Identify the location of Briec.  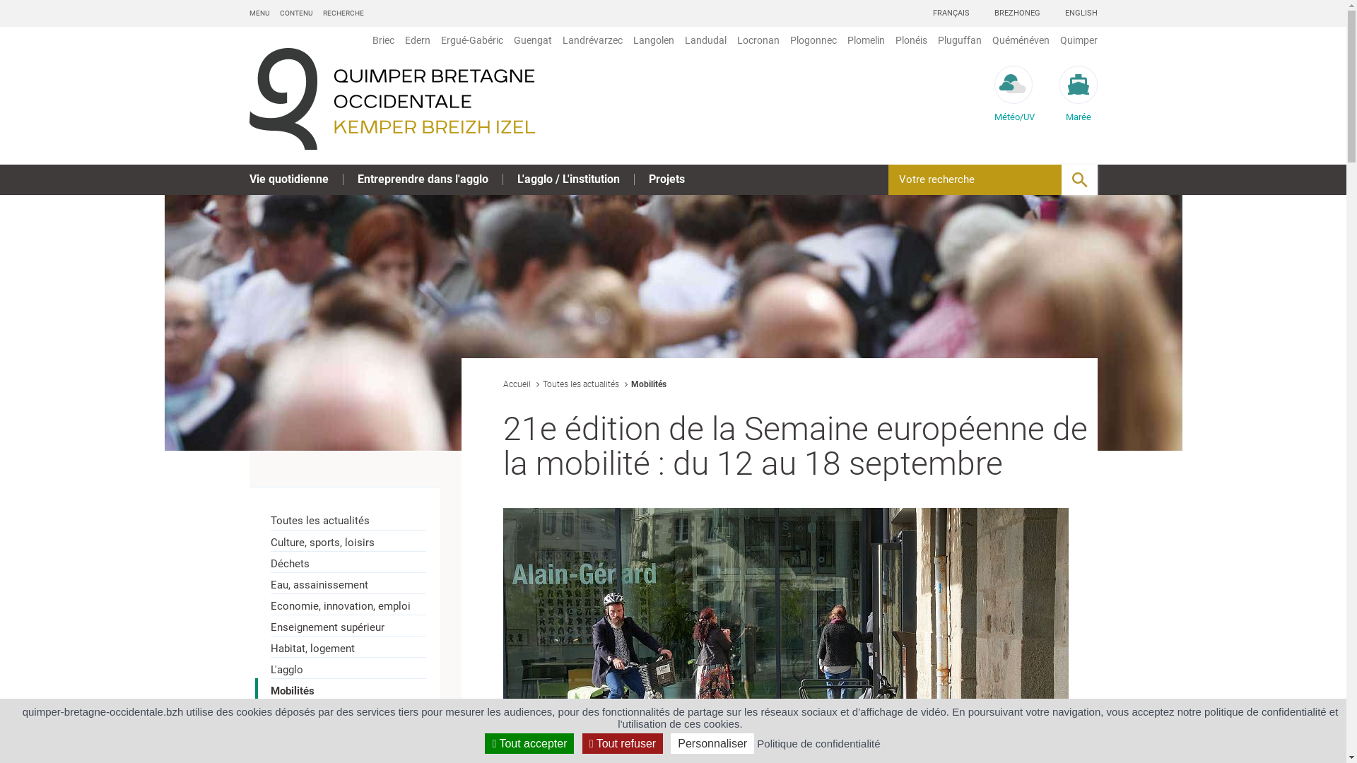
(382, 40).